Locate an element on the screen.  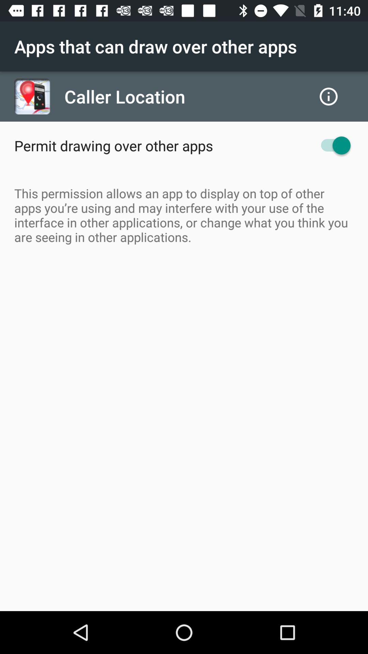
flip to the permit drawing over app is located at coordinates (114, 145).